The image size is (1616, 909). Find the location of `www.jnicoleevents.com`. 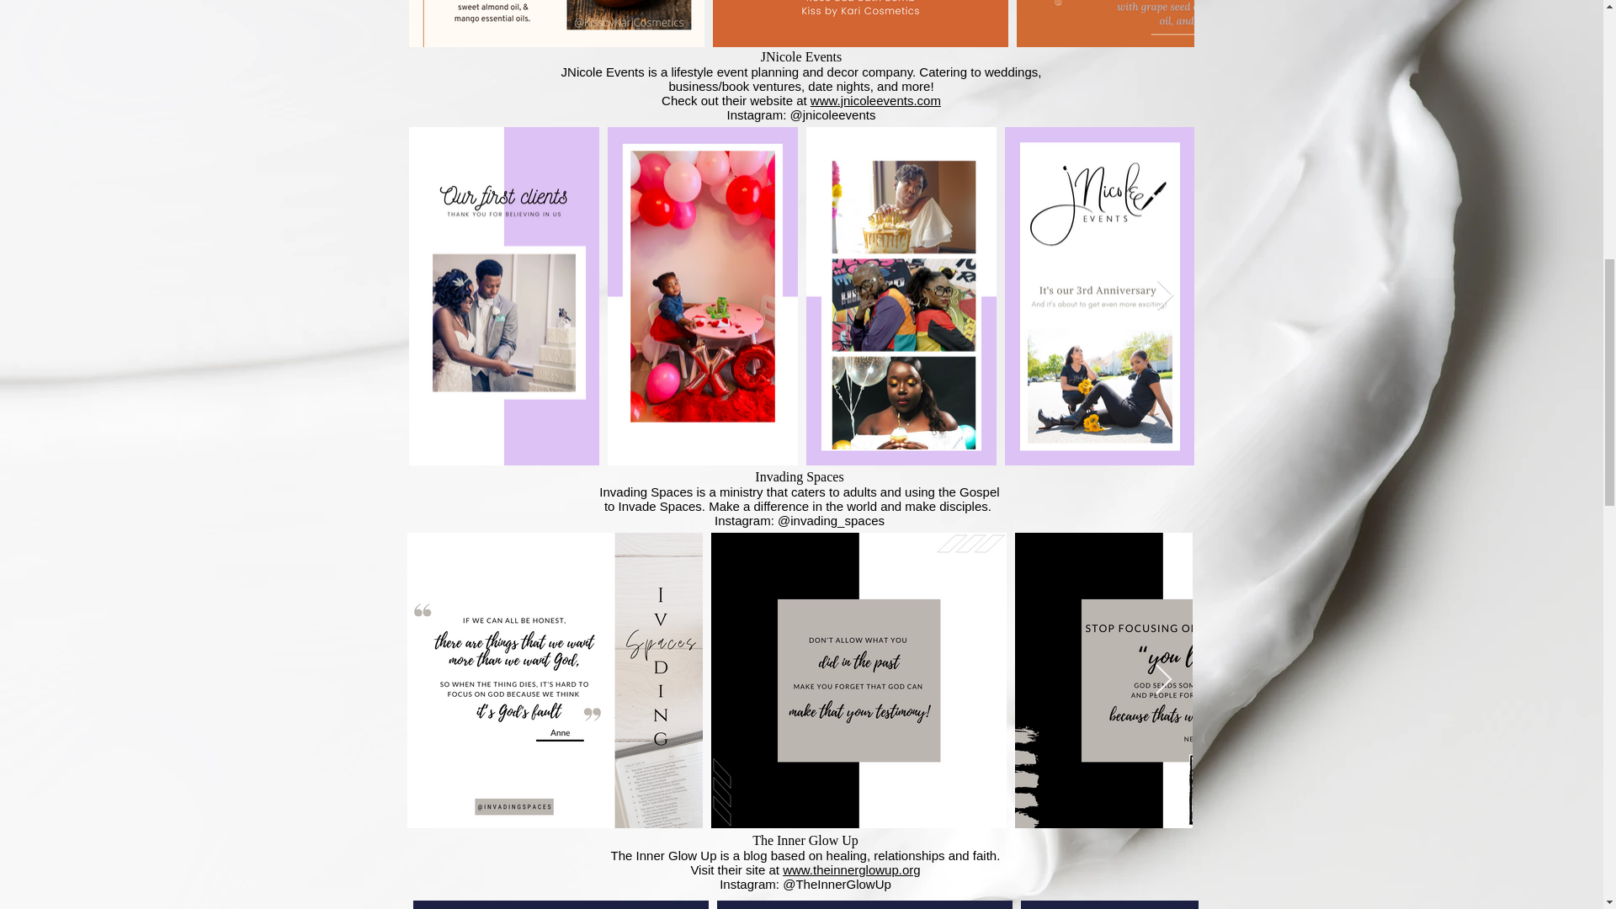

www.jnicoleevents.com is located at coordinates (875, 101).